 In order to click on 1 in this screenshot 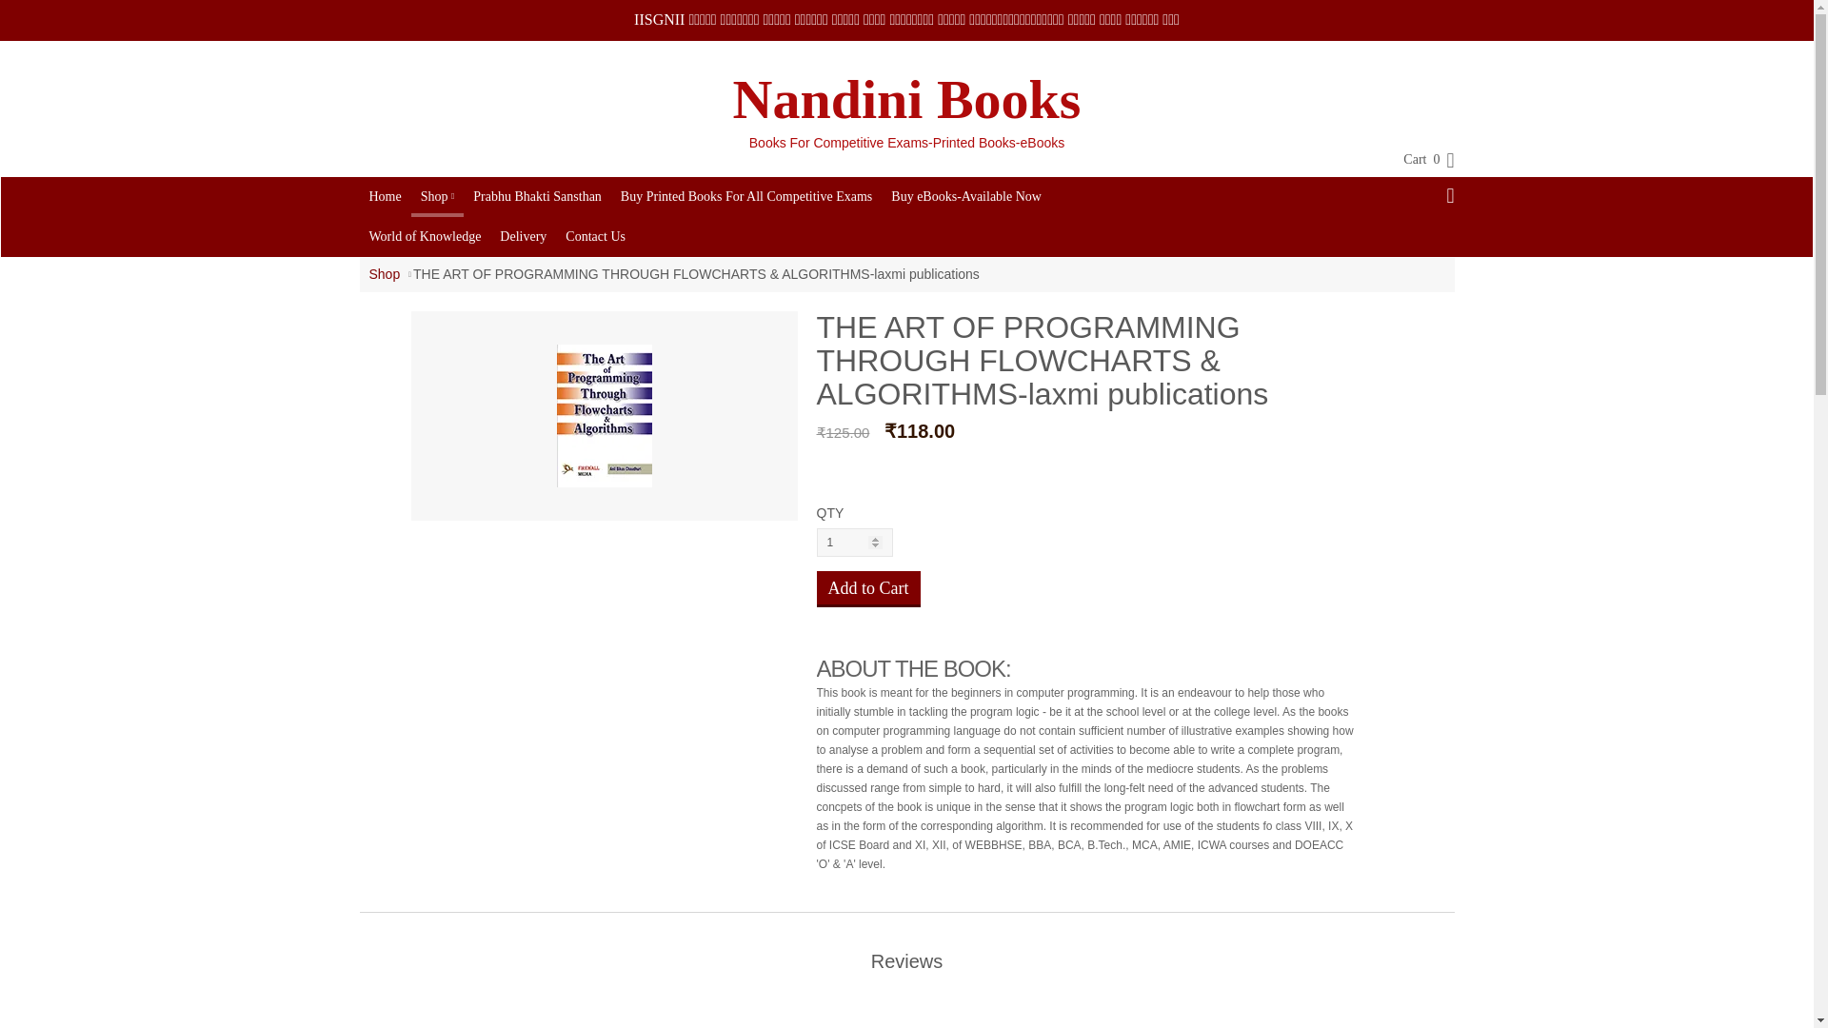, I will do `click(855, 543)`.